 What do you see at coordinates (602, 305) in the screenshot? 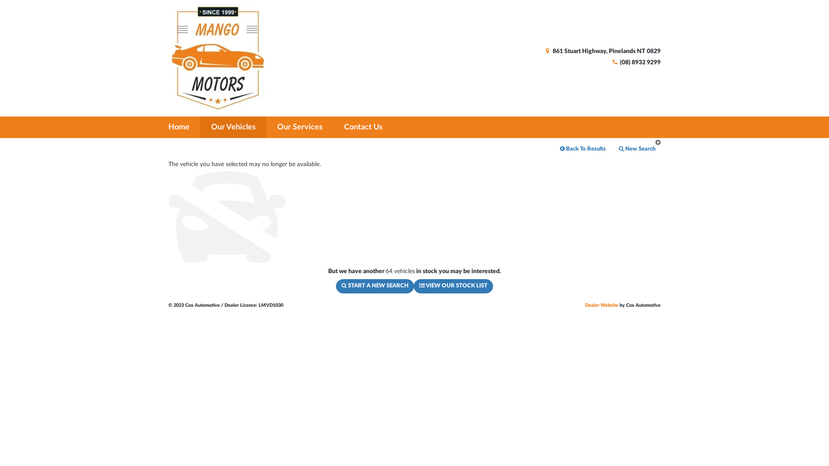
I see `Dealer Website` at bounding box center [602, 305].